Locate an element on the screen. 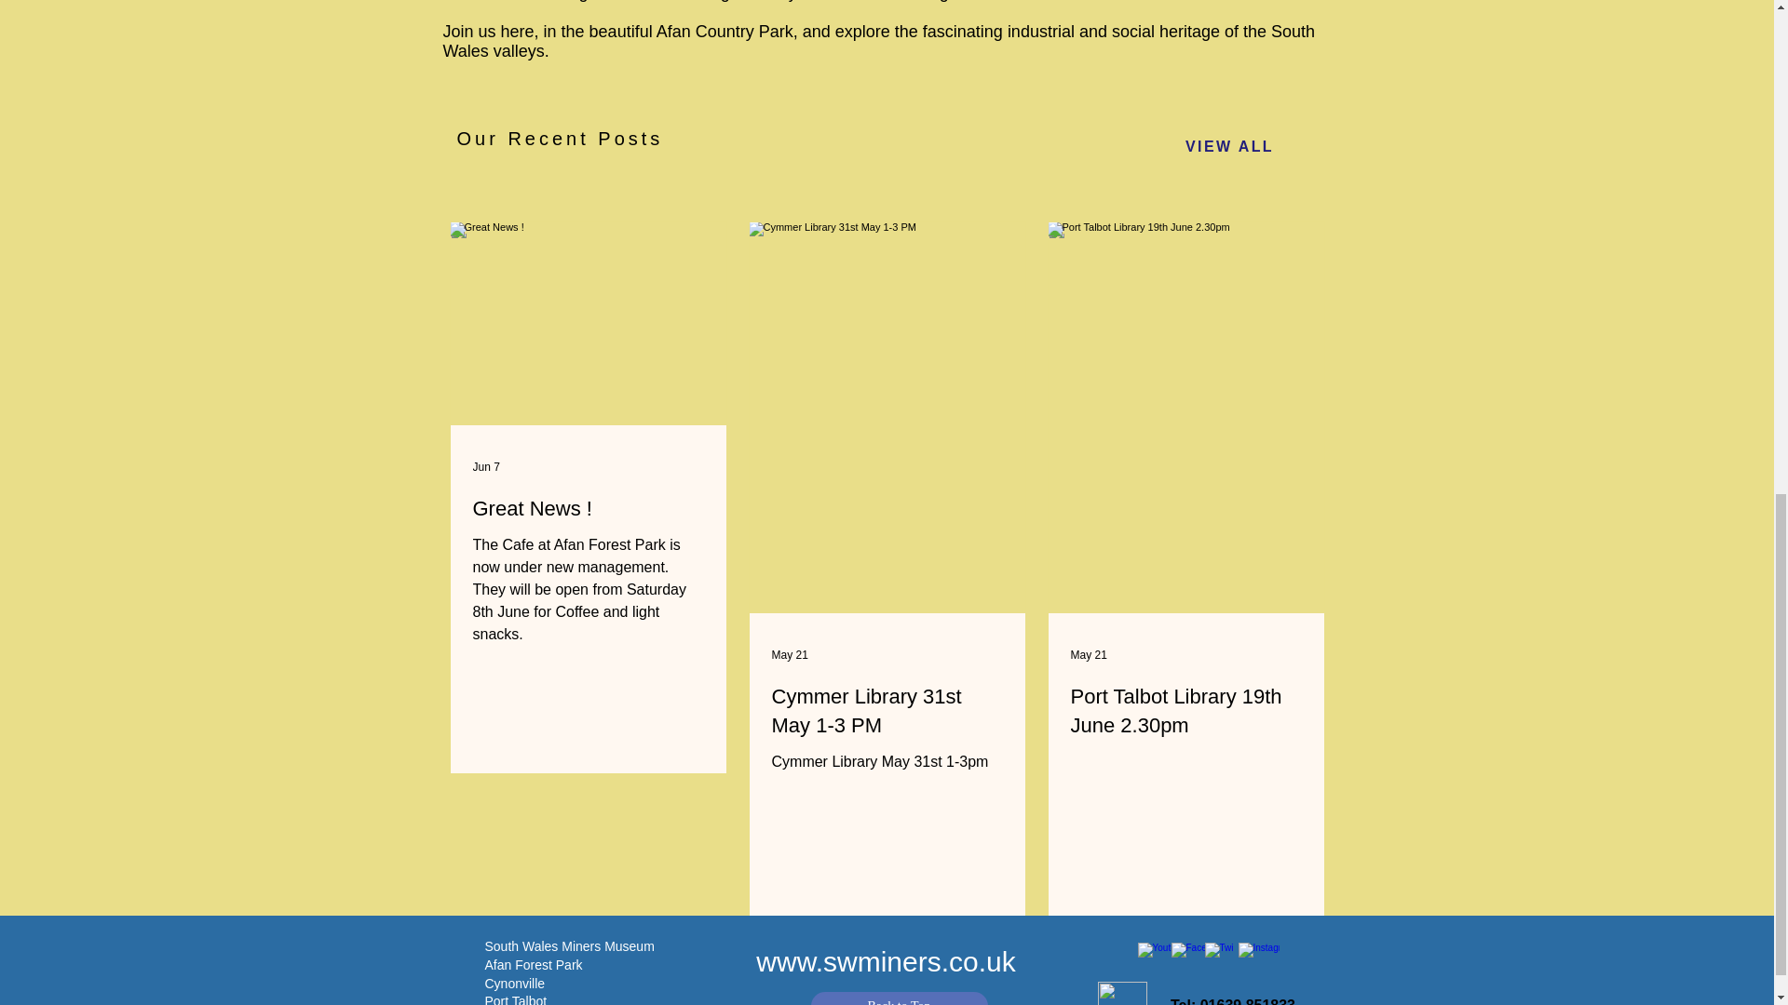 Image resolution: width=1788 pixels, height=1005 pixels. Cymmer Library 31st May 1-3 PM is located at coordinates (886, 711).